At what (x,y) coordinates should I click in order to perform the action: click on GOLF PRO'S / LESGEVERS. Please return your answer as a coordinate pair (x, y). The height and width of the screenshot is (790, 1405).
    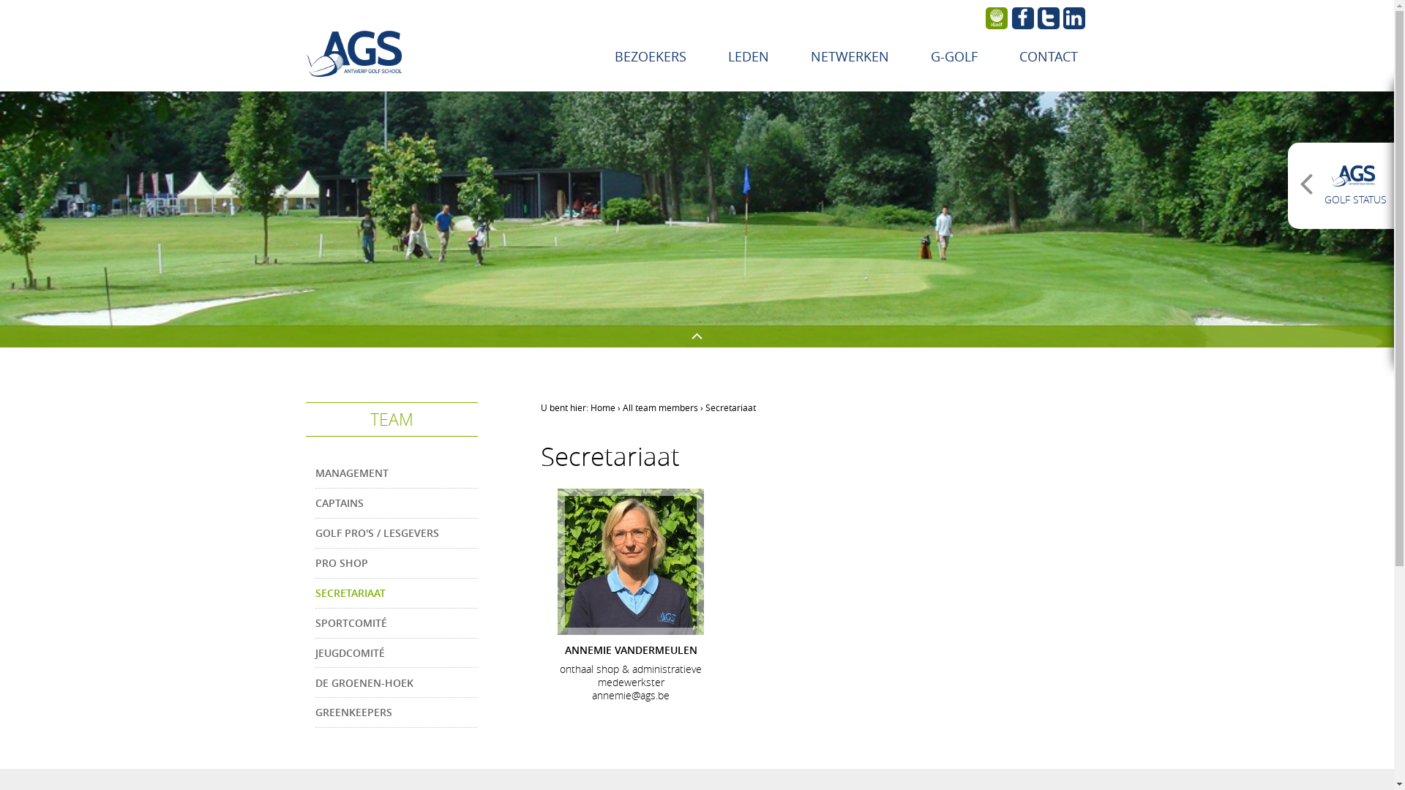
    Looking at the image, I should click on (396, 533).